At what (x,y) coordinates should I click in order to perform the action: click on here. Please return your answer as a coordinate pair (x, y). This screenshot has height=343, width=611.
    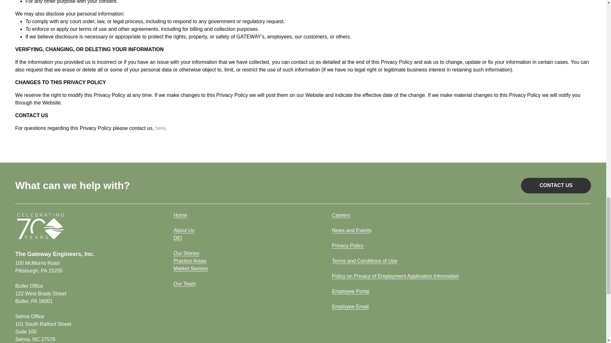
    Looking at the image, I should click on (186, 253).